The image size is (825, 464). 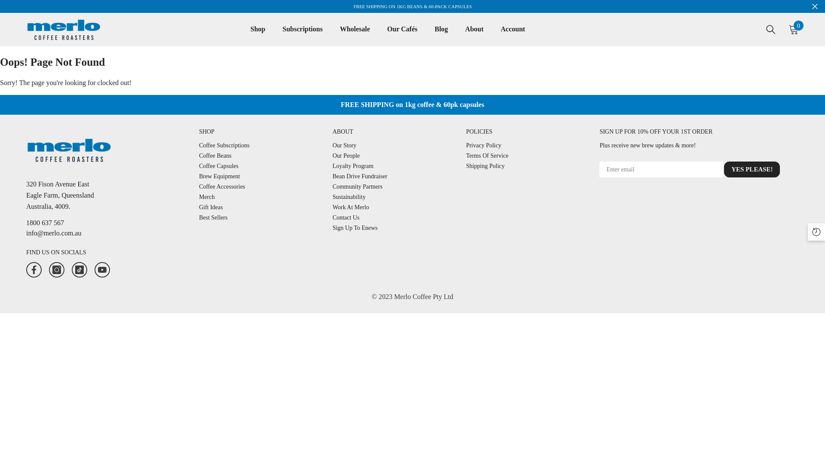 I want to click on Cart
0
0 items, so click(x=794, y=30).